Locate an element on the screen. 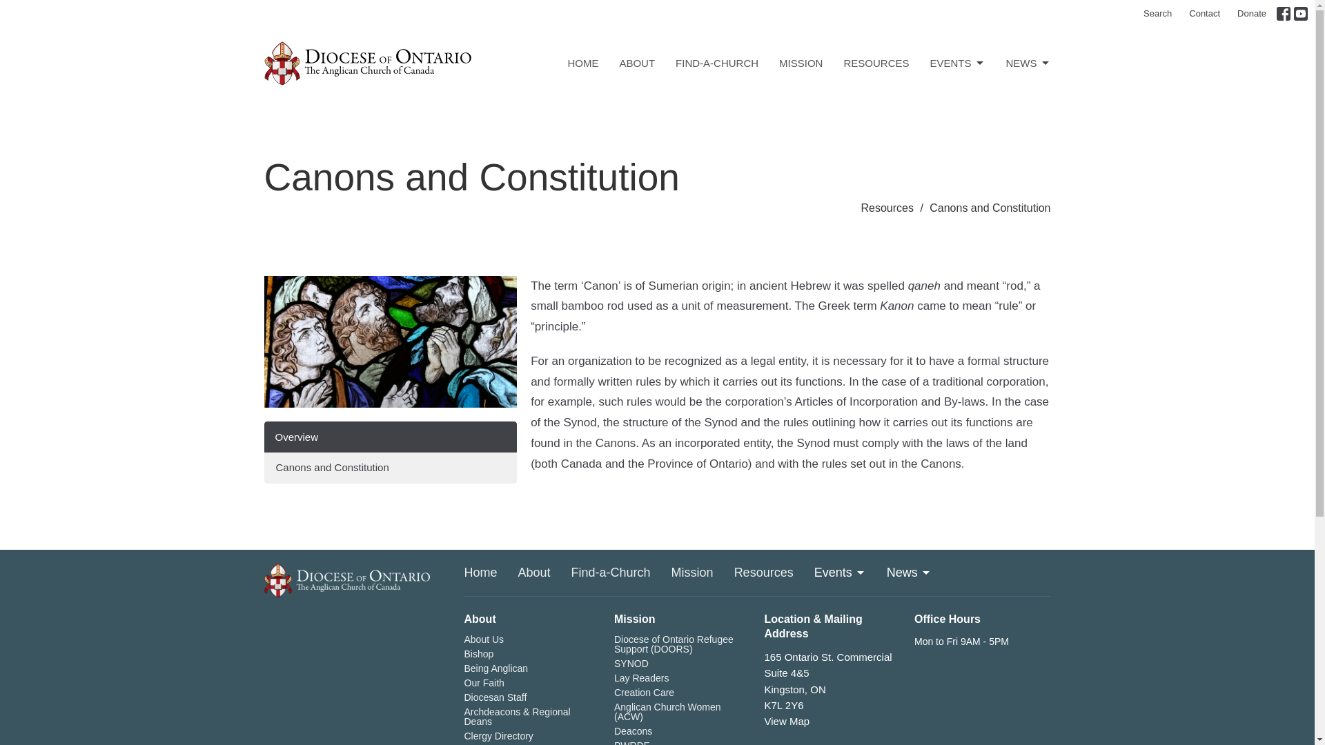  Mission is located at coordinates (693, 573).